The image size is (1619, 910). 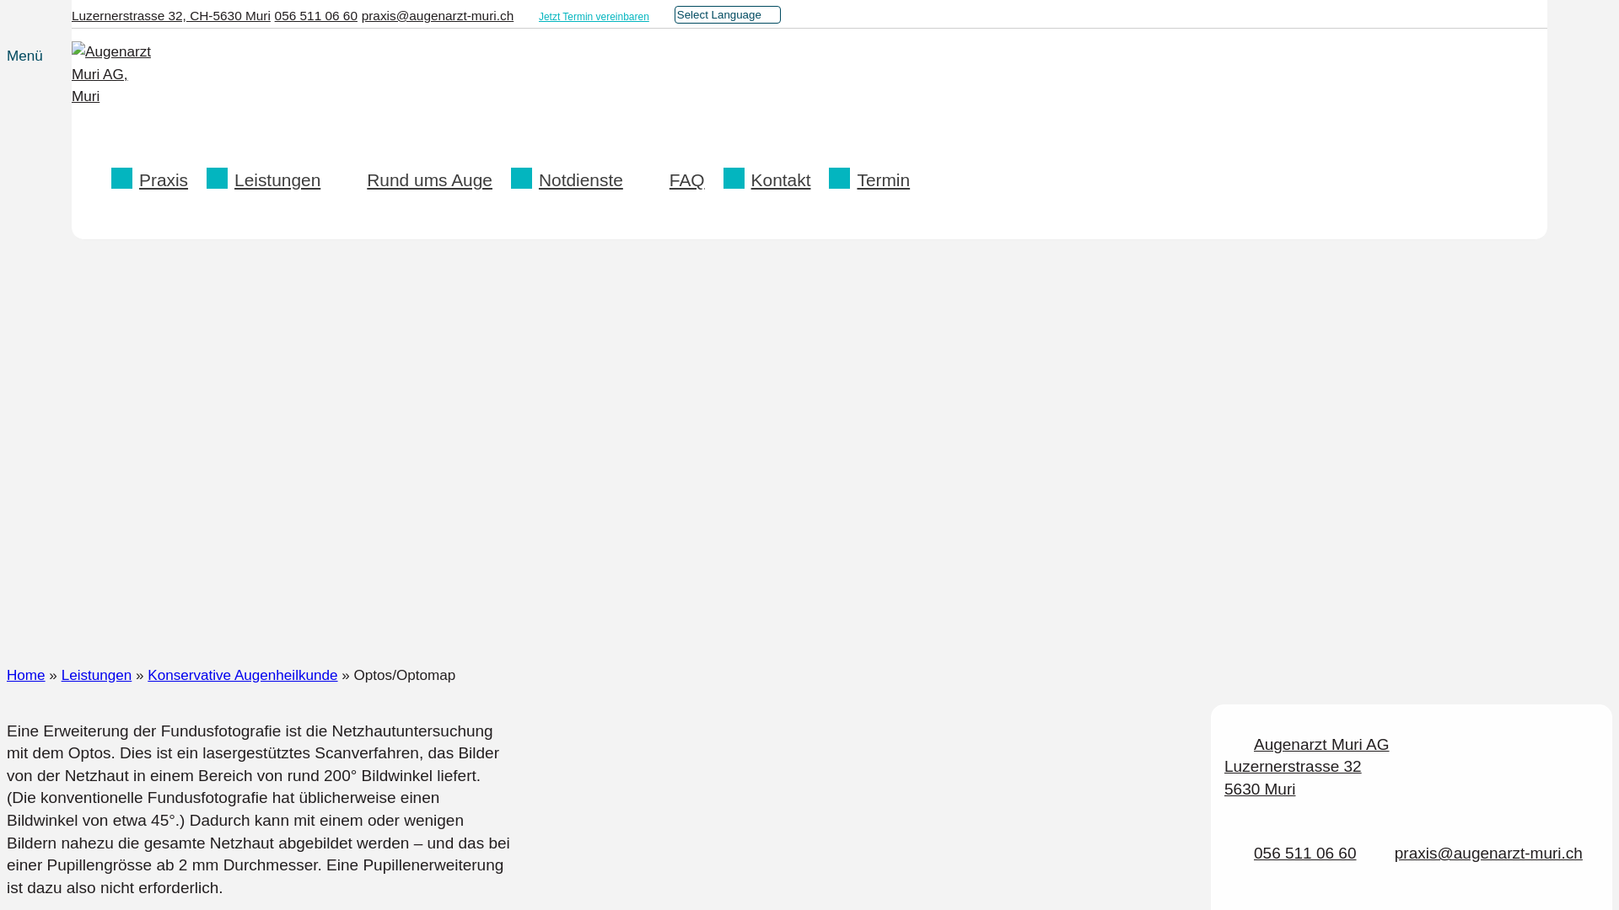 What do you see at coordinates (419, 180) in the screenshot?
I see `Rund ums Auge` at bounding box center [419, 180].